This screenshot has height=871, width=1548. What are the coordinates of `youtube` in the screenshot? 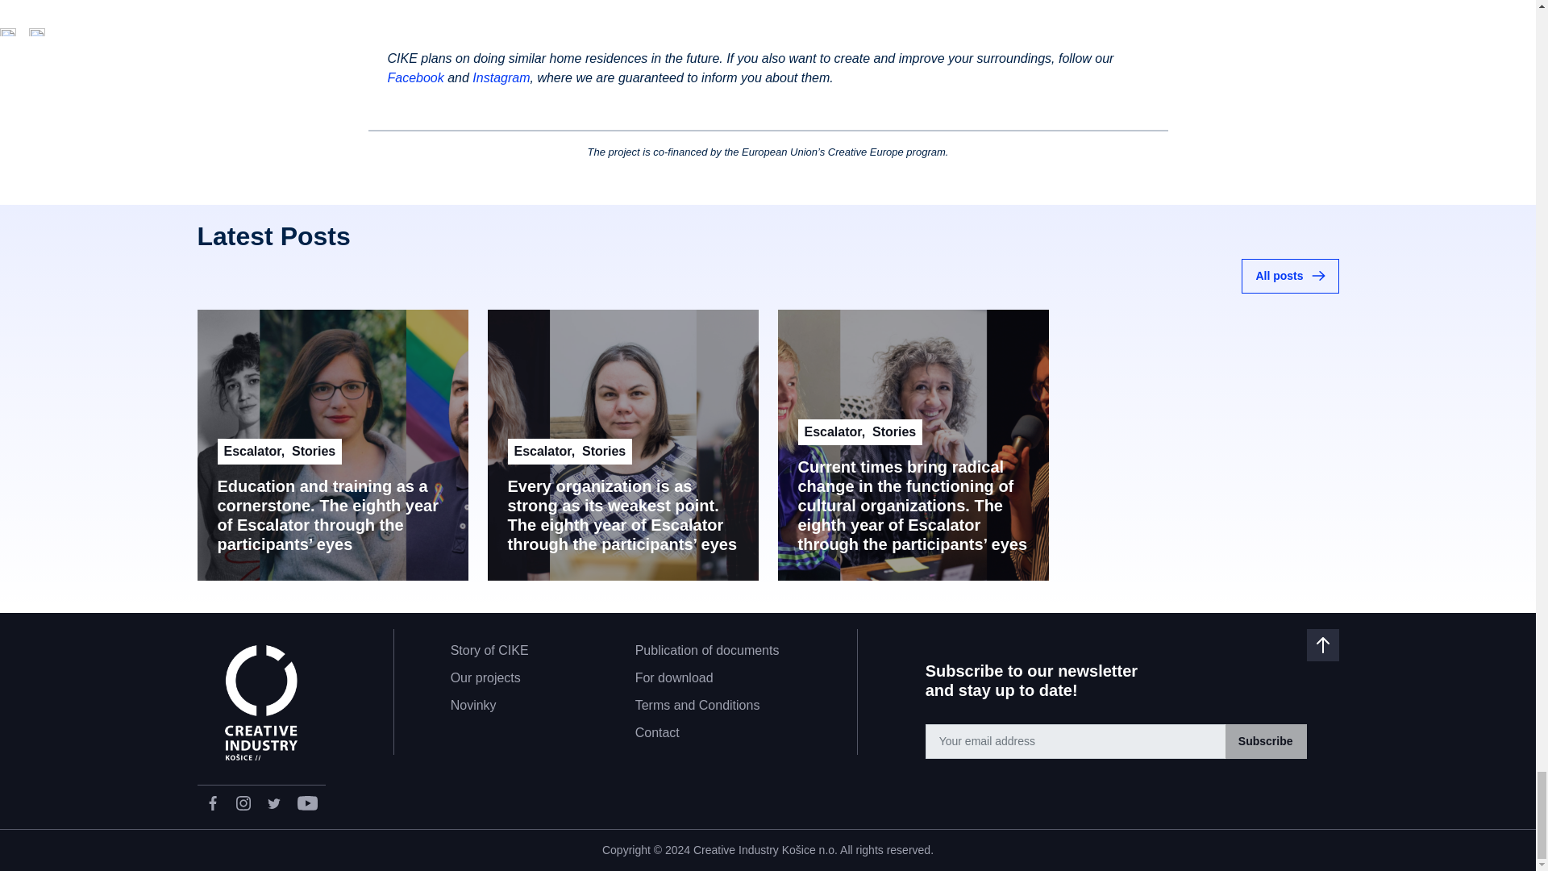 It's located at (306, 803).